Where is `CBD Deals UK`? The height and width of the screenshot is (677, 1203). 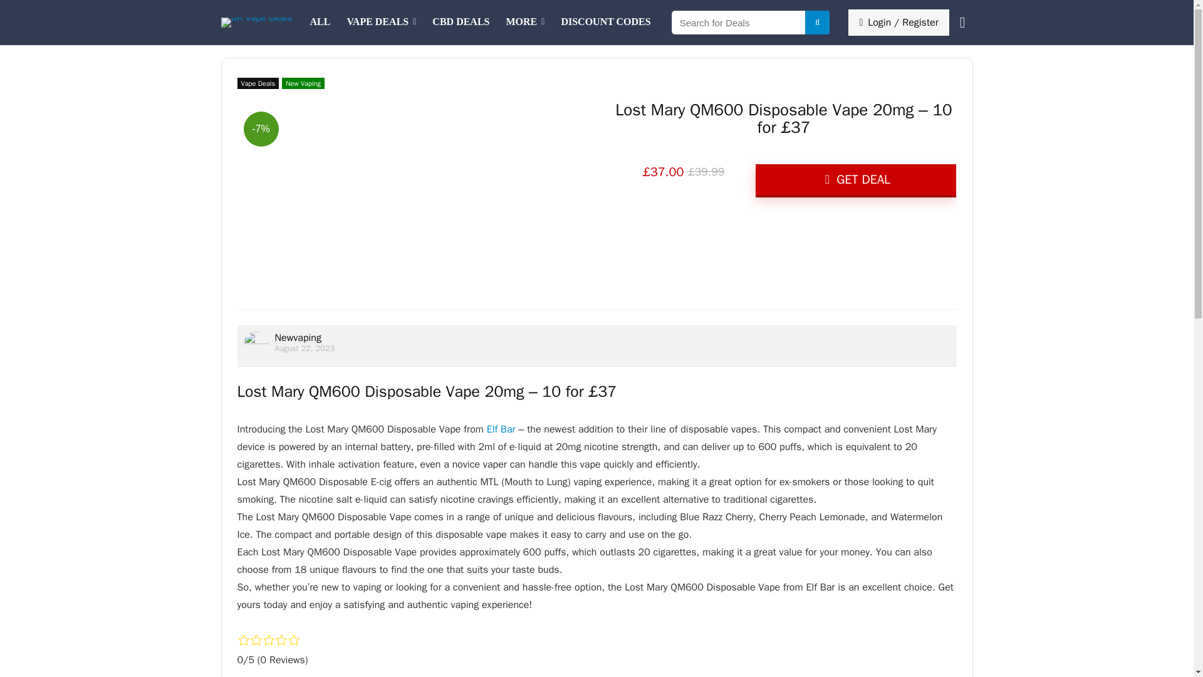 CBD Deals UK is located at coordinates (461, 23).